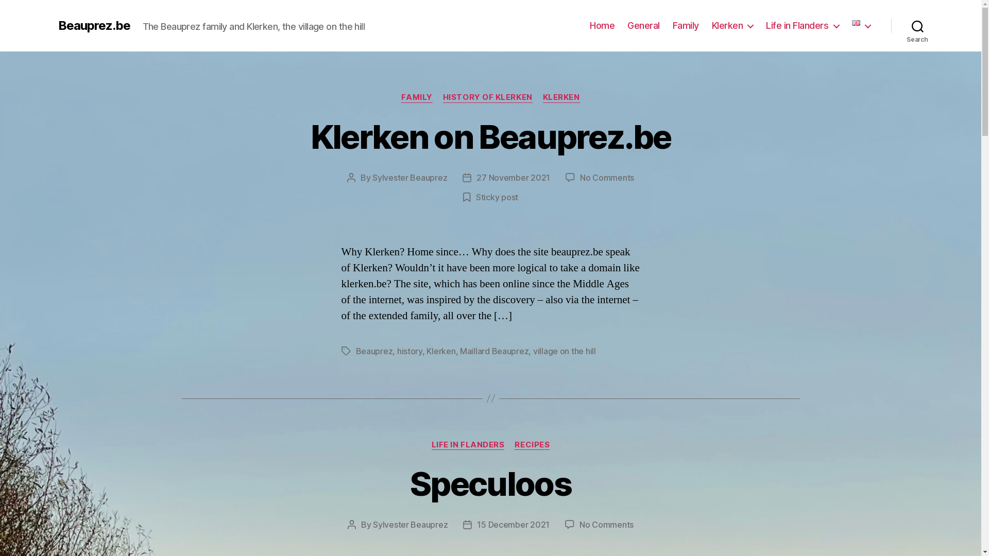 The width and height of the screenshot is (989, 556). I want to click on No Comments
on Speculoos, so click(607, 525).